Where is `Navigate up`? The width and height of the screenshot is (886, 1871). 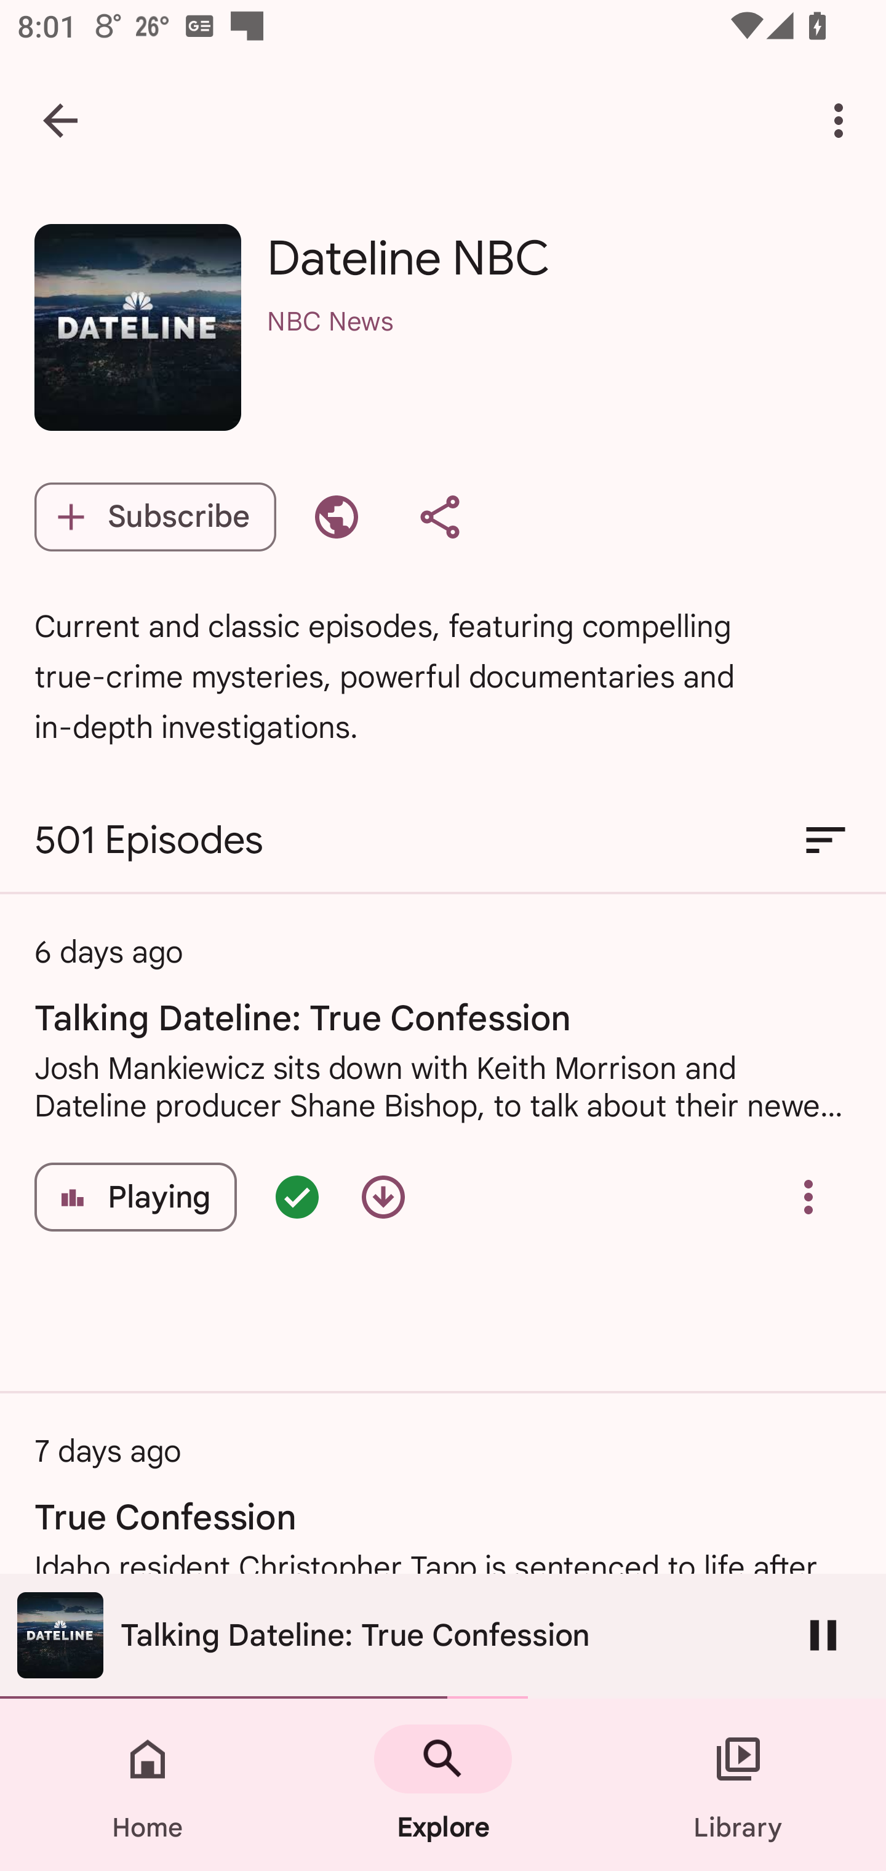
Navigate up is located at coordinates (60, 121).